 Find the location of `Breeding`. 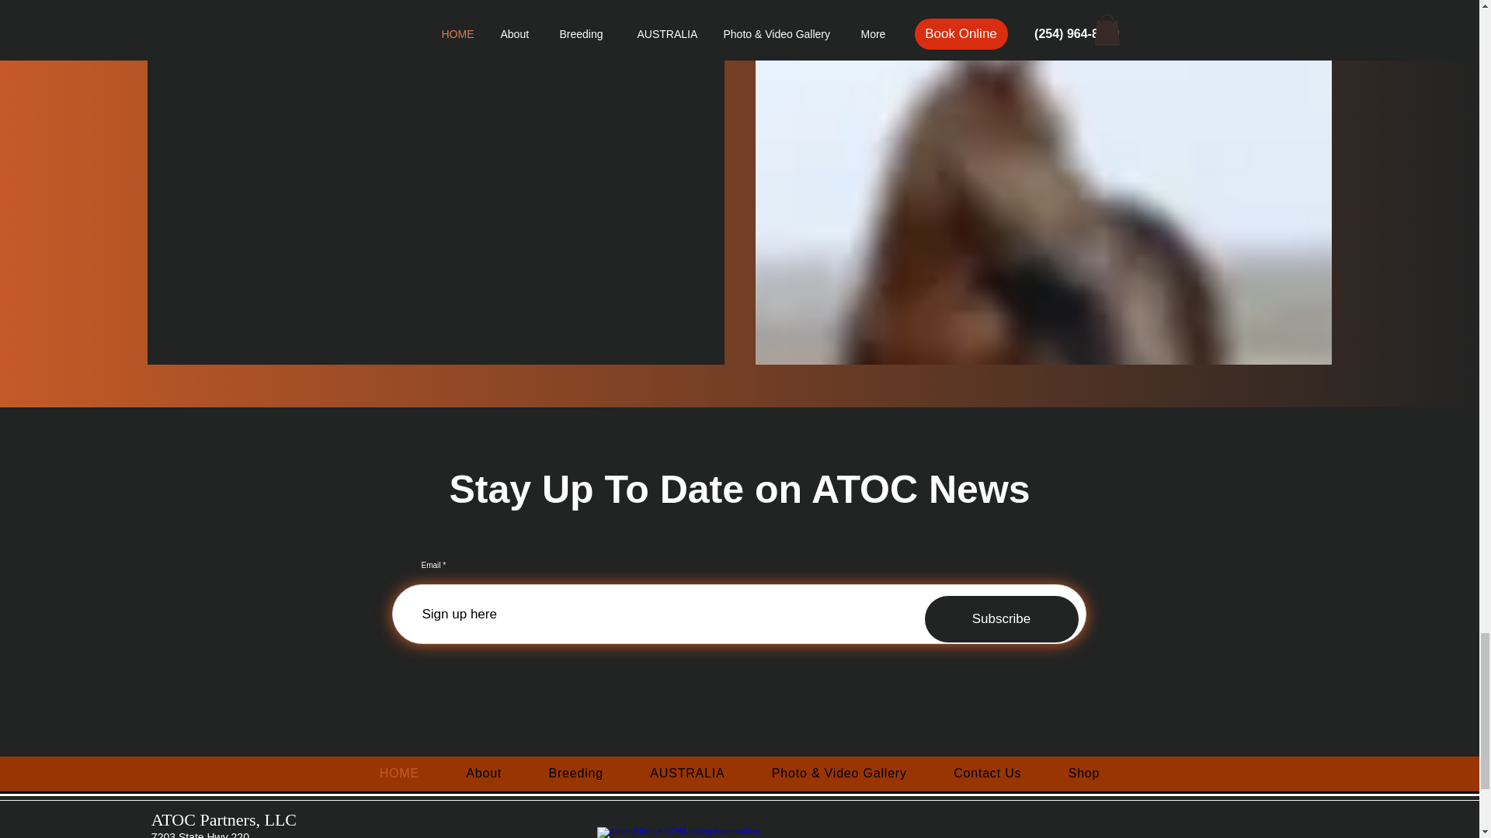

Breeding is located at coordinates (575, 774).